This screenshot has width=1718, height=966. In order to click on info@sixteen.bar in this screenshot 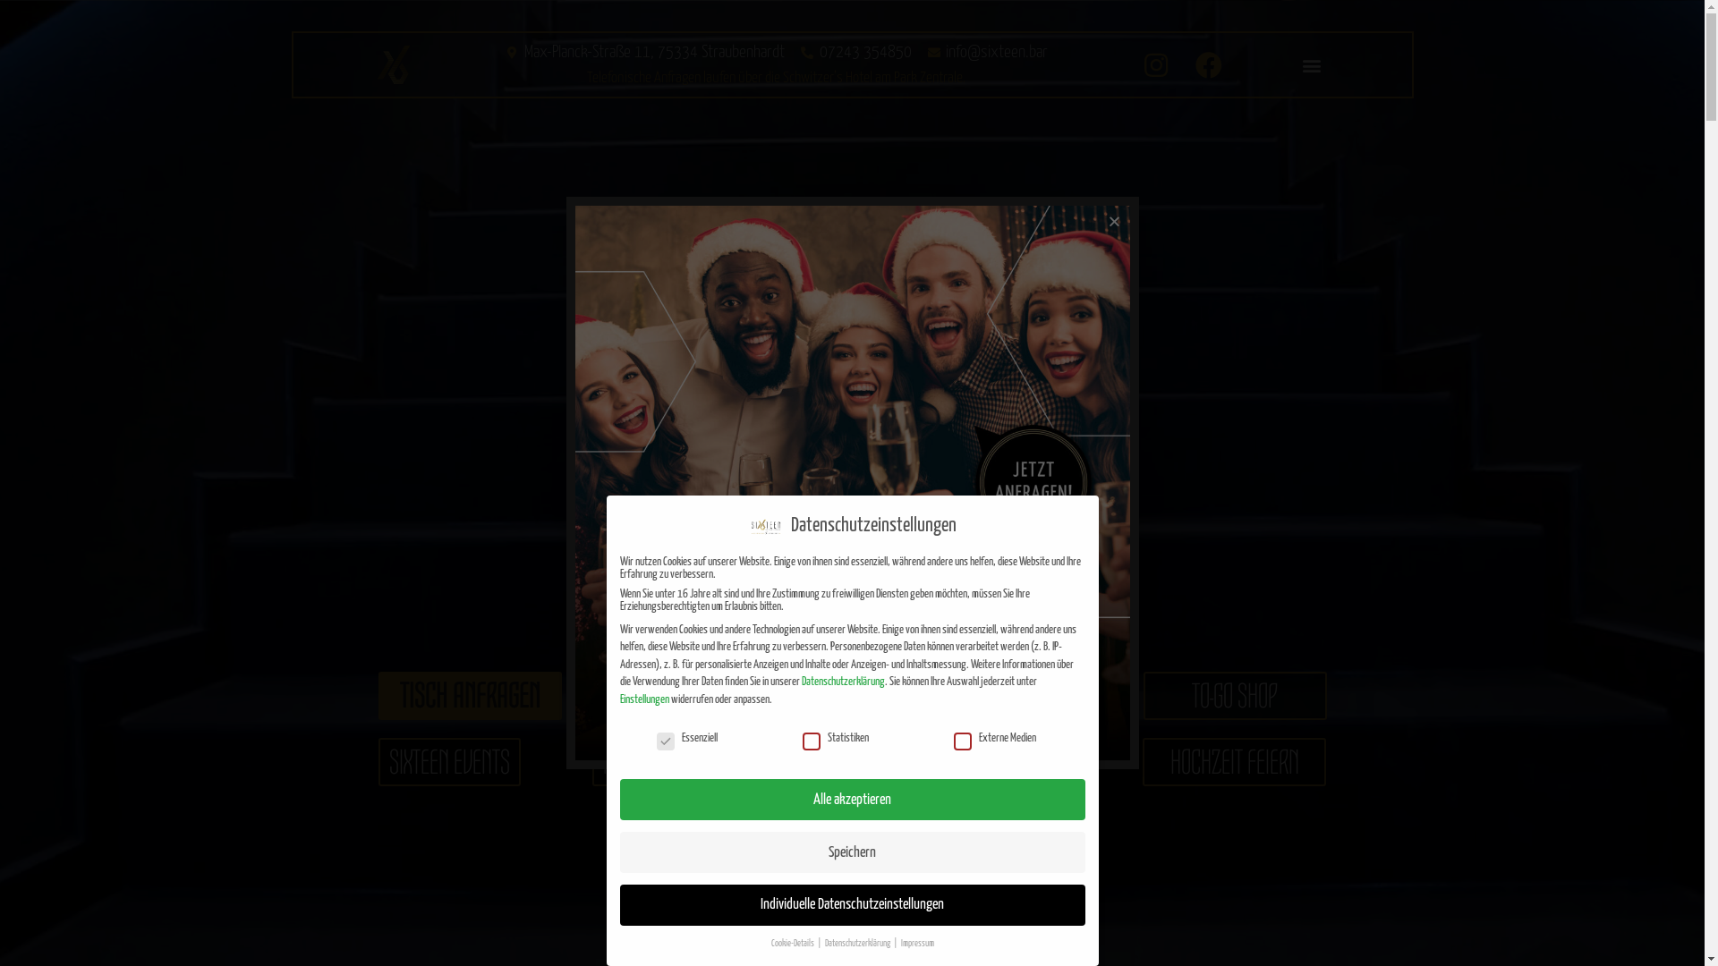, I will do `click(988, 53)`.